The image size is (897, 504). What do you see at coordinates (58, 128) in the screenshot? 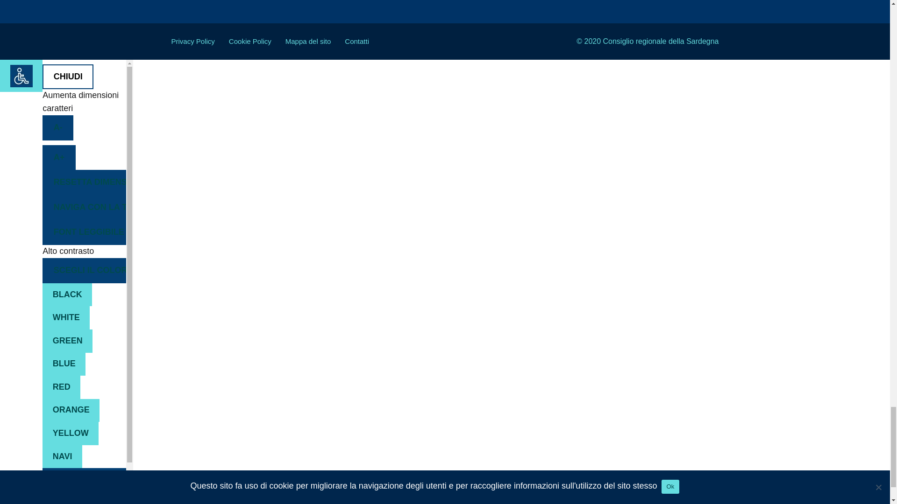
I see `A-` at bounding box center [58, 128].